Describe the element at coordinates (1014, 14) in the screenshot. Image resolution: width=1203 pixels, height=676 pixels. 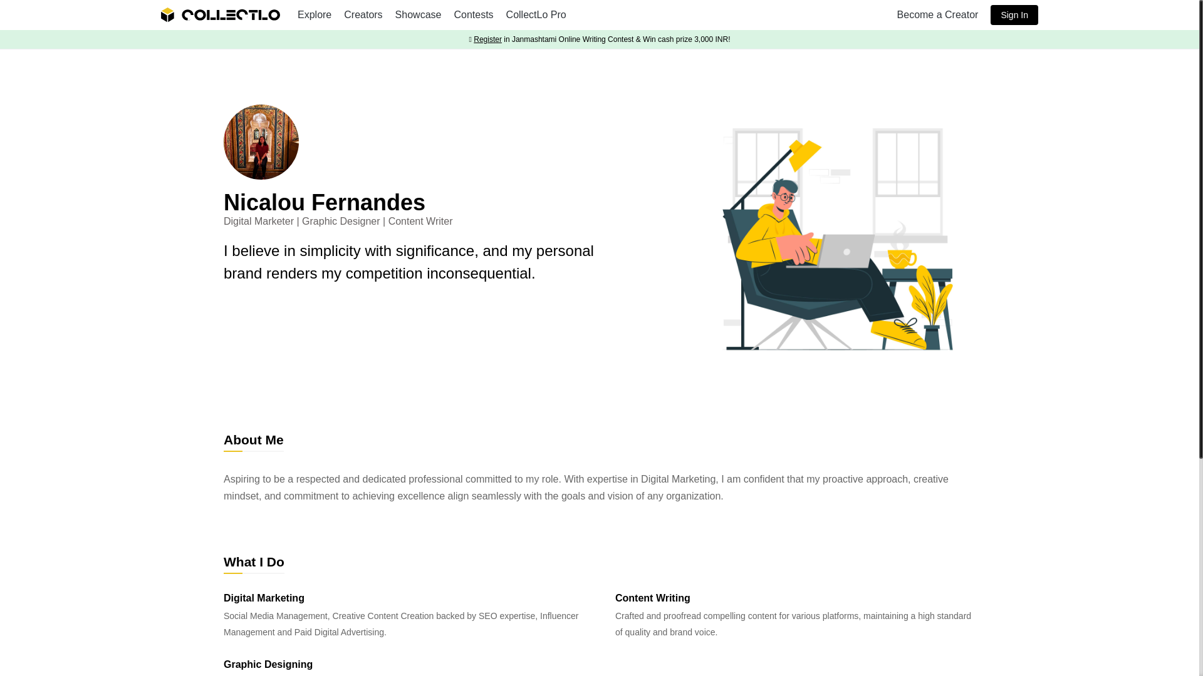
I see `Sign In` at that location.